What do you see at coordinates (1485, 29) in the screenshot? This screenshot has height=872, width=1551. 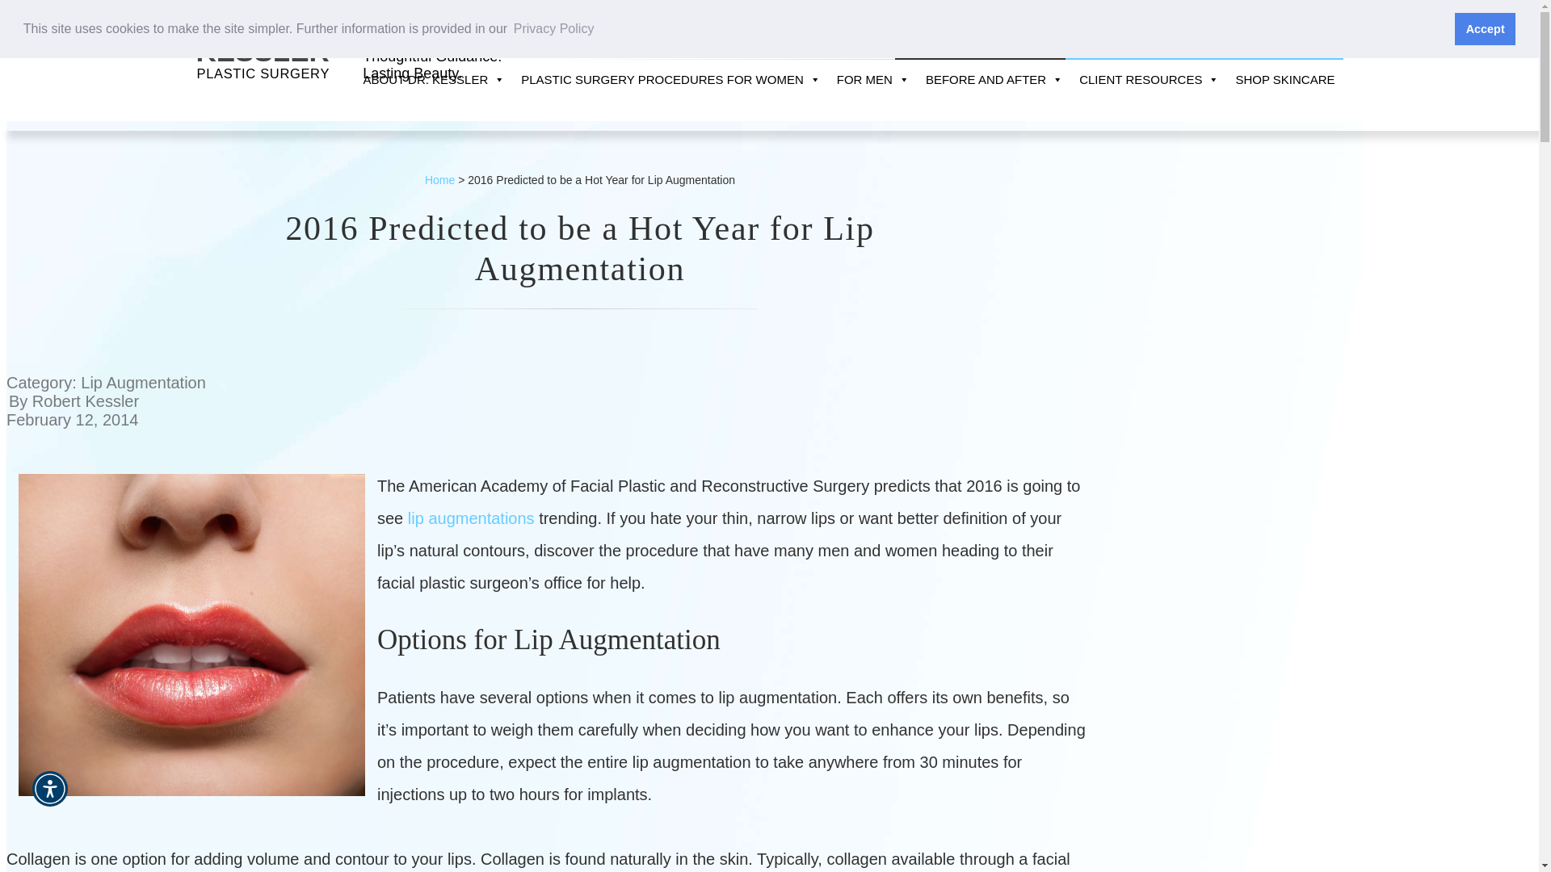 I see `CONTACT` at bounding box center [1485, 29].